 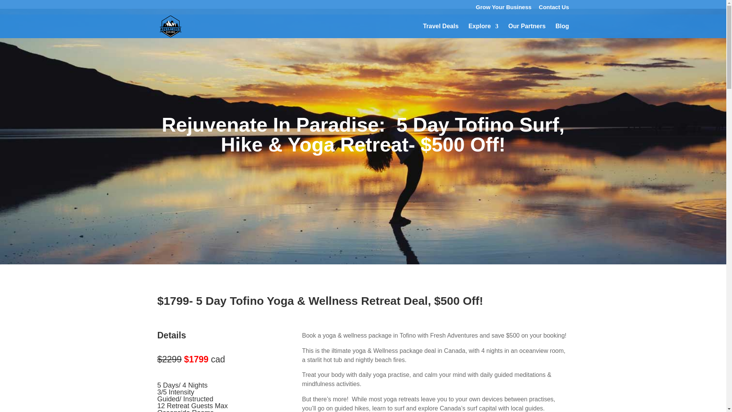 What do you see at coordinates (440, 31) in the screenshot?
I see `Travel Deals` at bounding box center [440, 31].